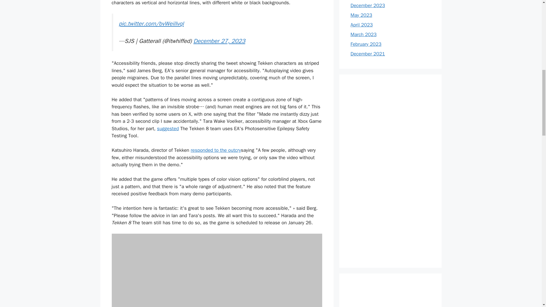  Describe the element at coordinates (168, 128) in the screenshot. I see `suggested` at that location.